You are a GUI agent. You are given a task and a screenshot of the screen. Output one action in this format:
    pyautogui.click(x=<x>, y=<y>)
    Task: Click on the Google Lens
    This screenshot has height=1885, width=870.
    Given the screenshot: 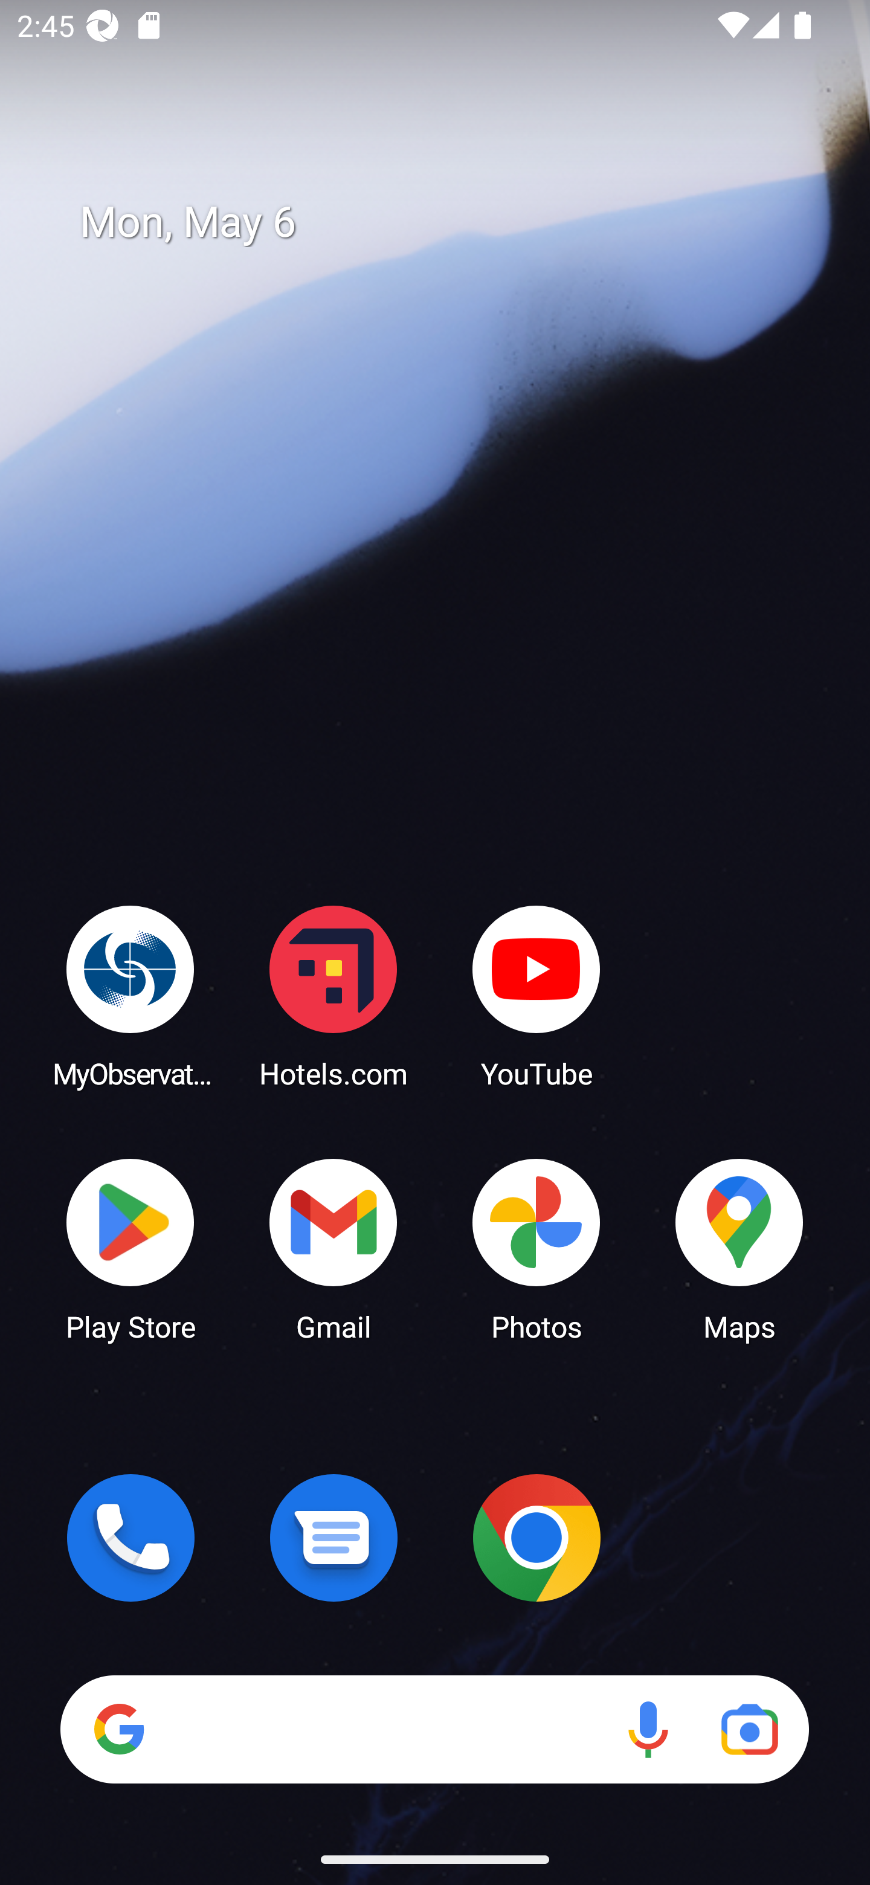 What is the action you would take?
    pyautogui.click(x=749, y=1729)
    